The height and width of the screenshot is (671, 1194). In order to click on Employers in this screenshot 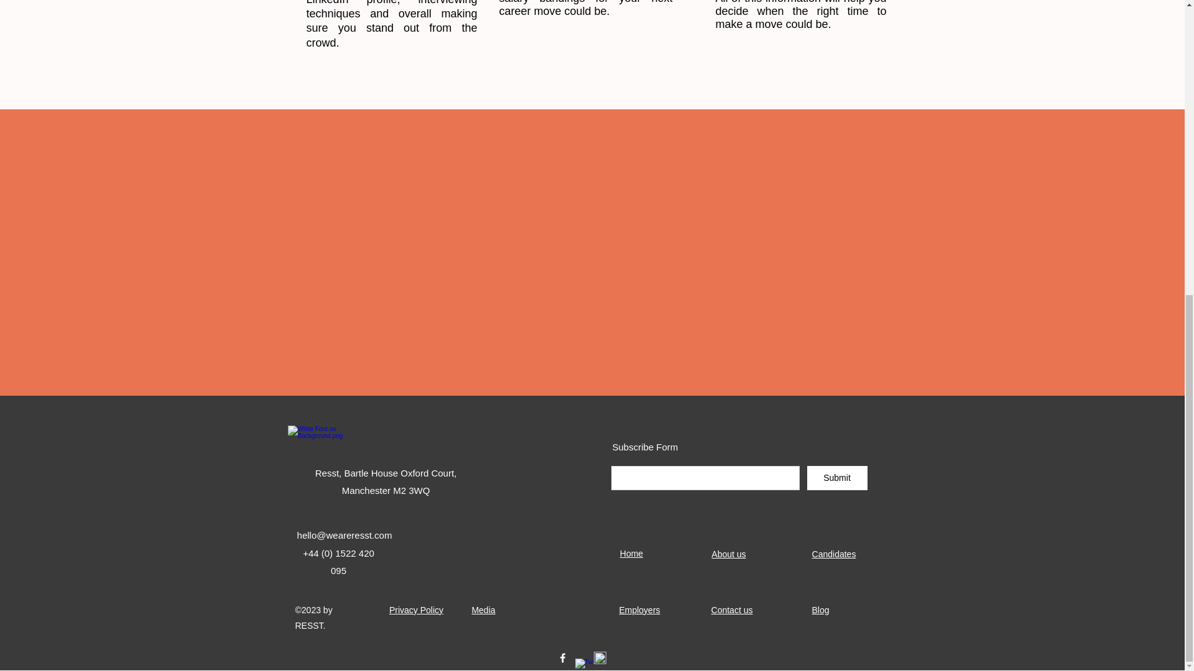, I will do `click(639, 610)`.